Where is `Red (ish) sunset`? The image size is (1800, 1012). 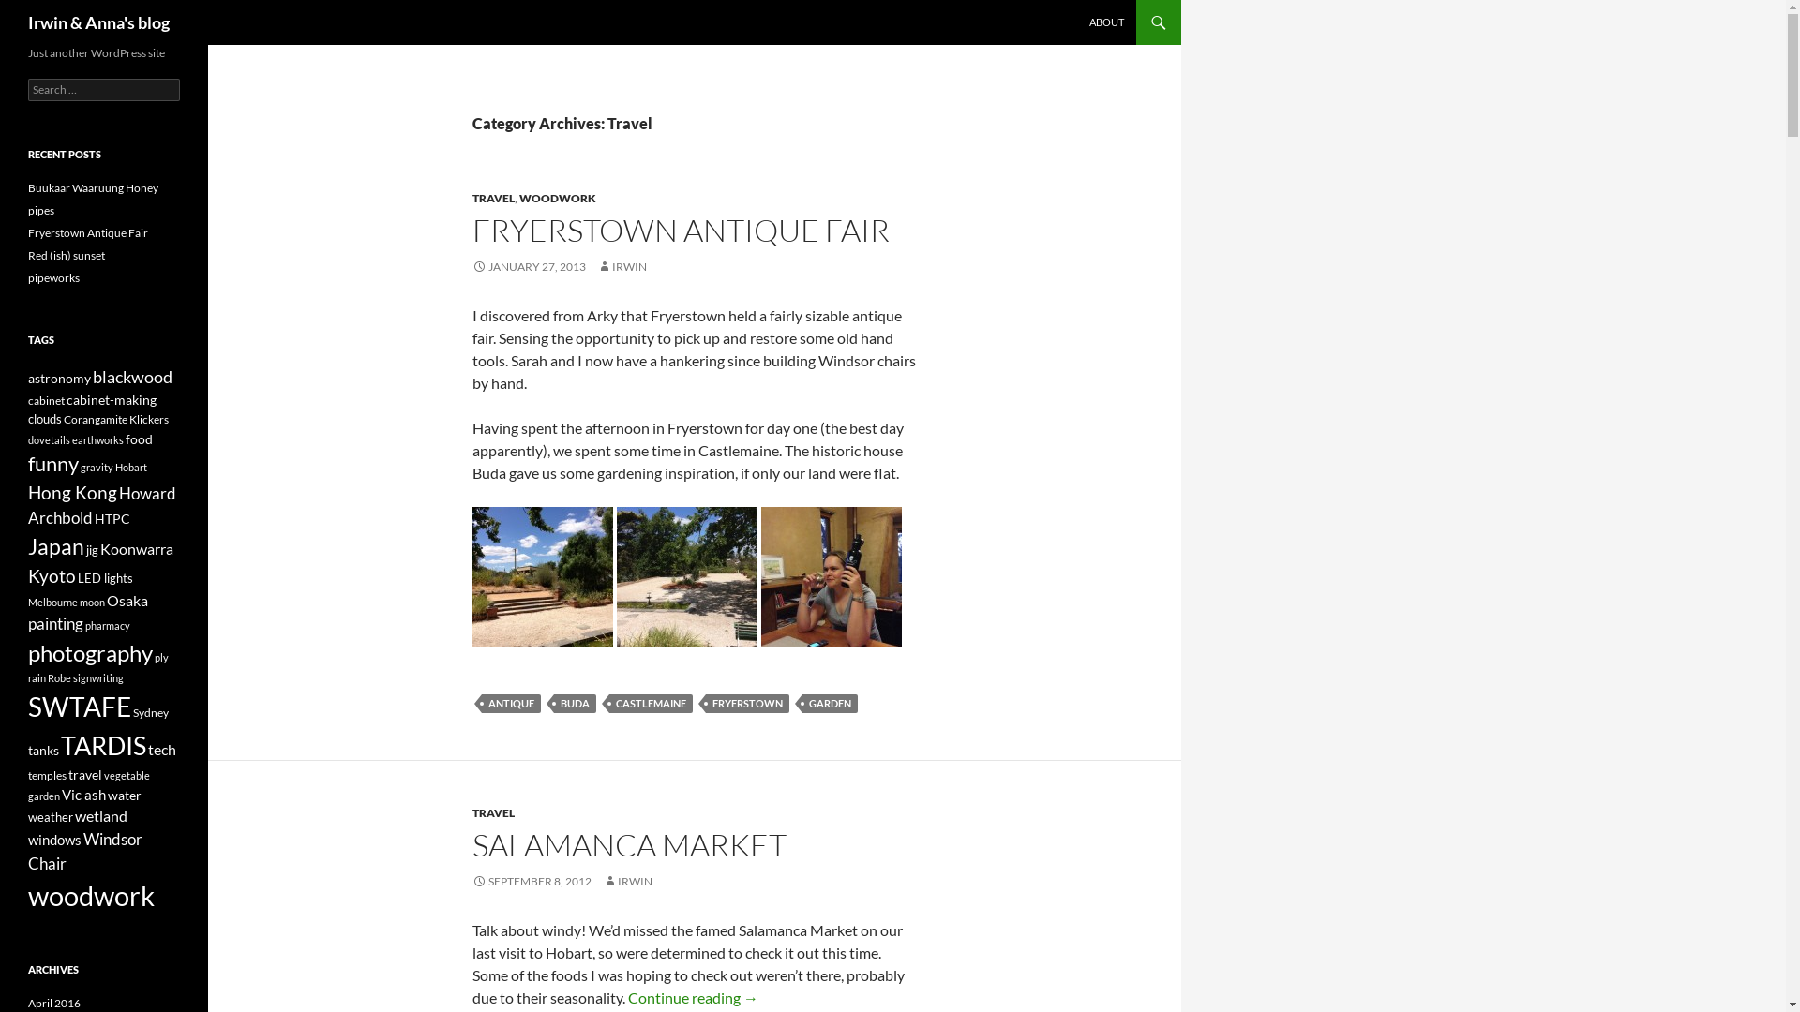 Red (ish) sunset is located at coordinates (67, 255).